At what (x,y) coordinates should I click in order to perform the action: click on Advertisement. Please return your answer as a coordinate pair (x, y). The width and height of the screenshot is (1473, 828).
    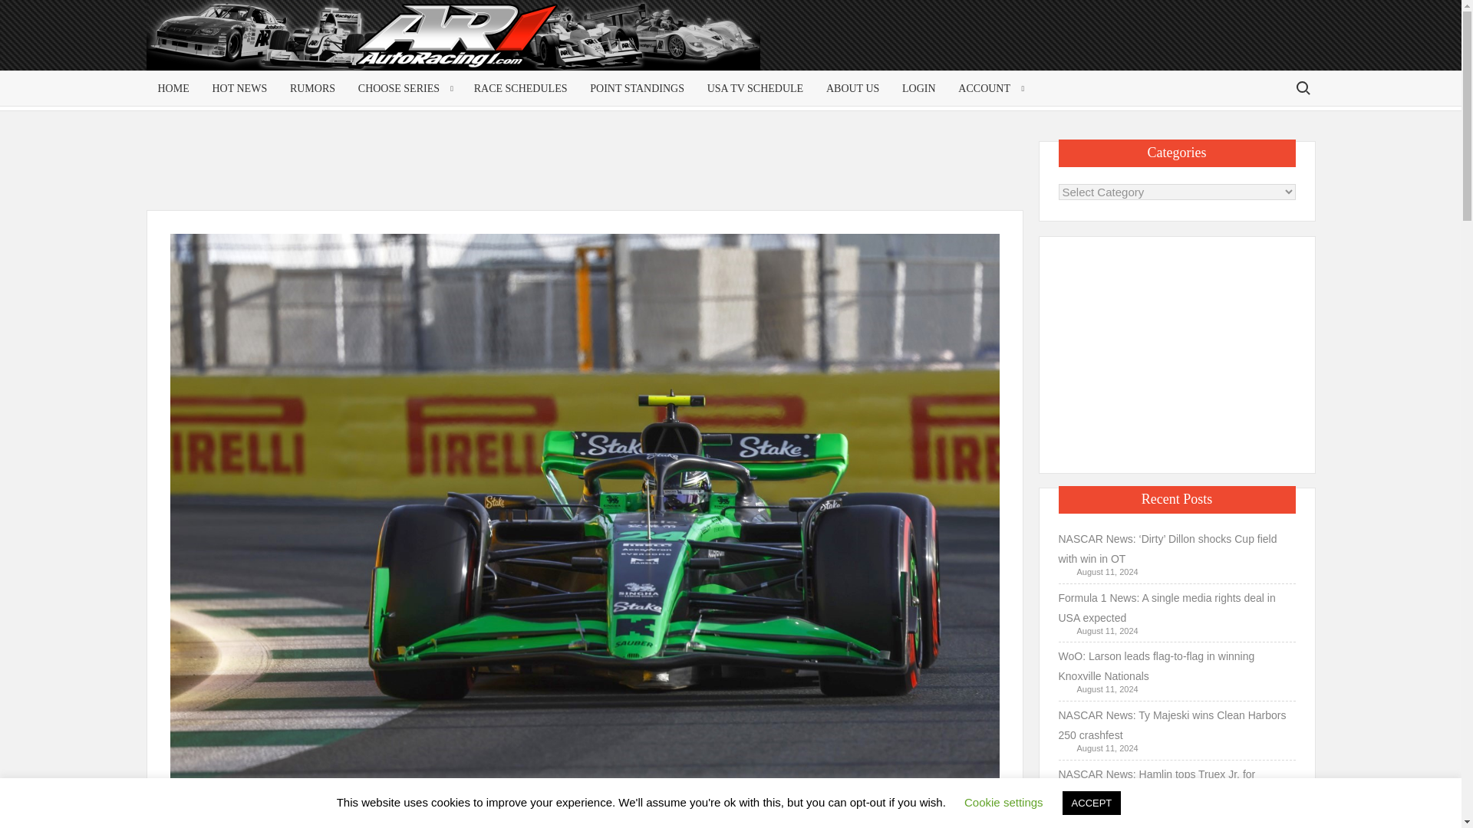
    Looking at the image, I should click on (588, 175).